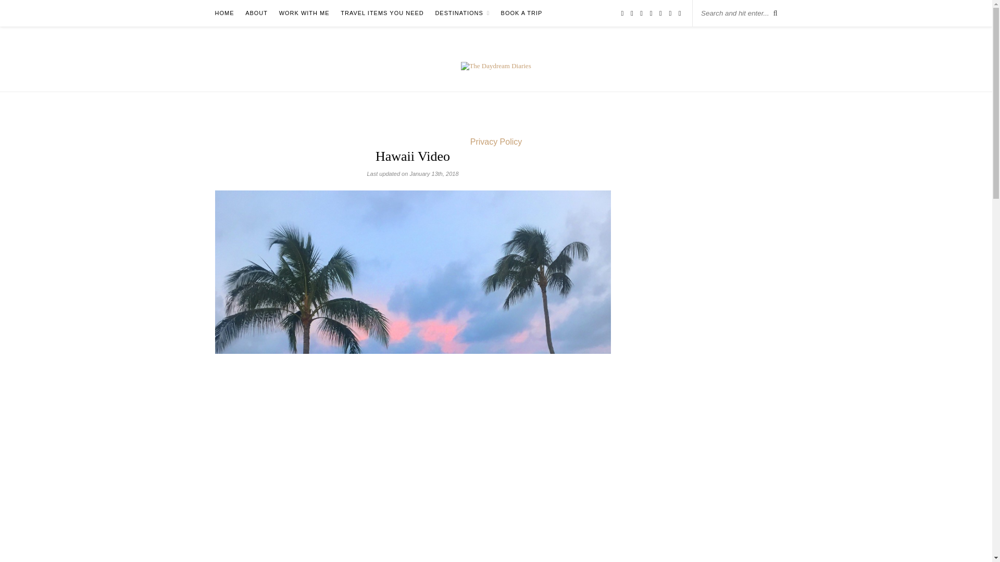 Image resolution: width=1000 pixels, height=562 pixels. Describe the element at coordinates (463, 13) in the screenshot. I see `DESTINATIONS` at that location.